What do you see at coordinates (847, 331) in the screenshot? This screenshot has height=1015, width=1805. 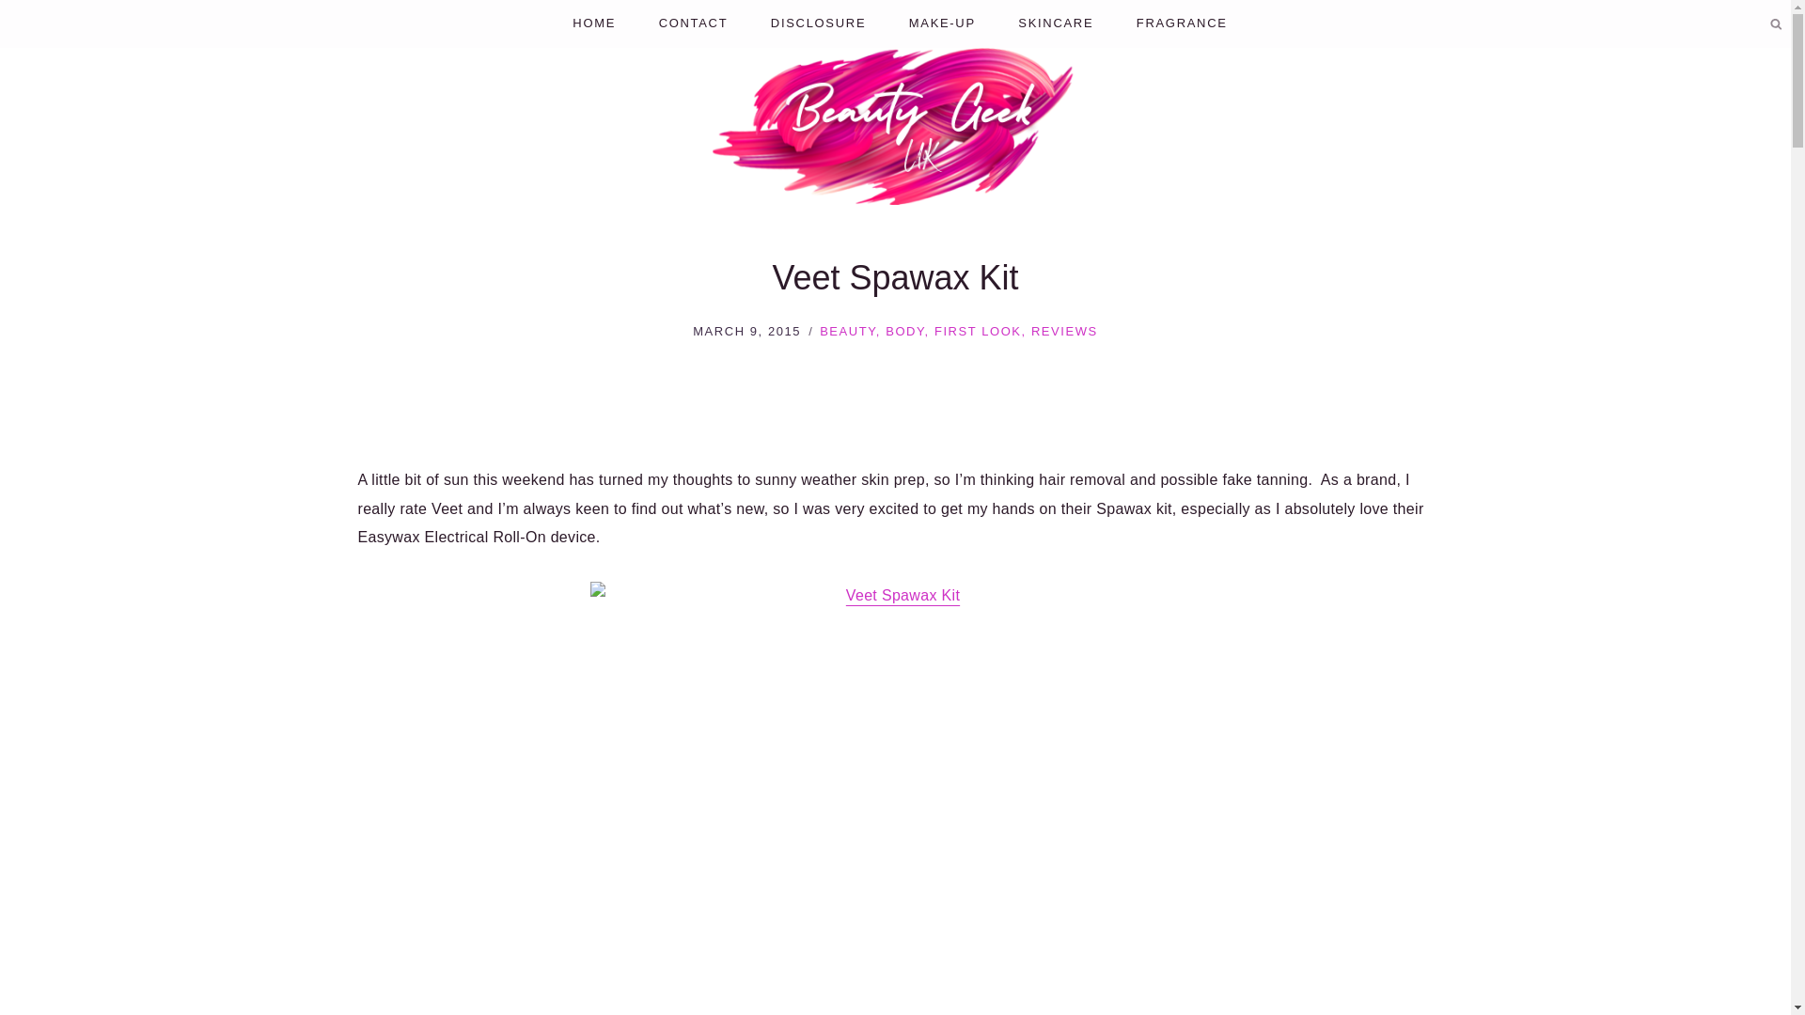 I see `BEAUTY` at bounding box center [847, 331].